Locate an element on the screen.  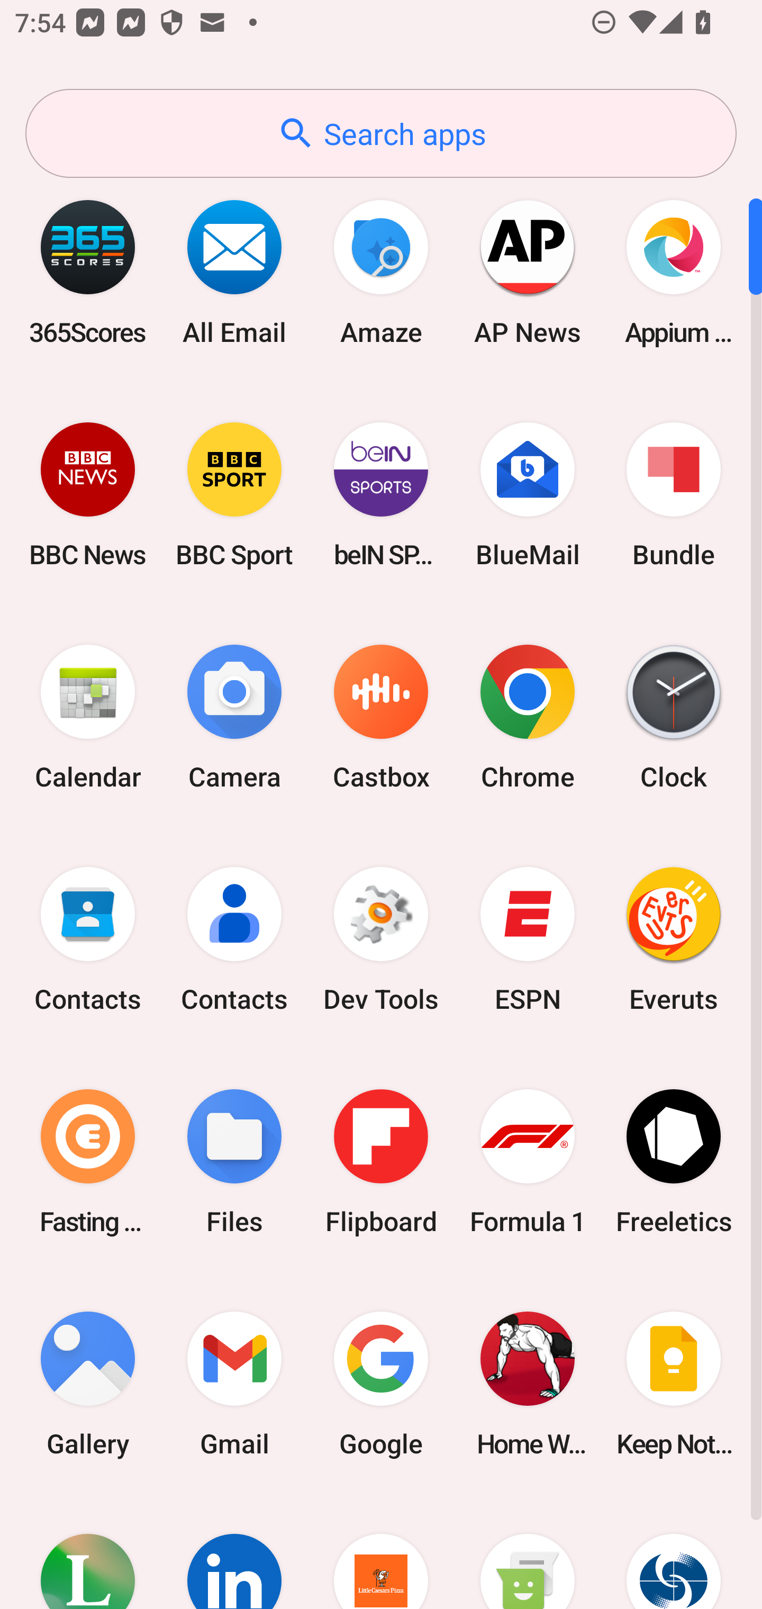
Gallery is located at coordinates (88, 1384).